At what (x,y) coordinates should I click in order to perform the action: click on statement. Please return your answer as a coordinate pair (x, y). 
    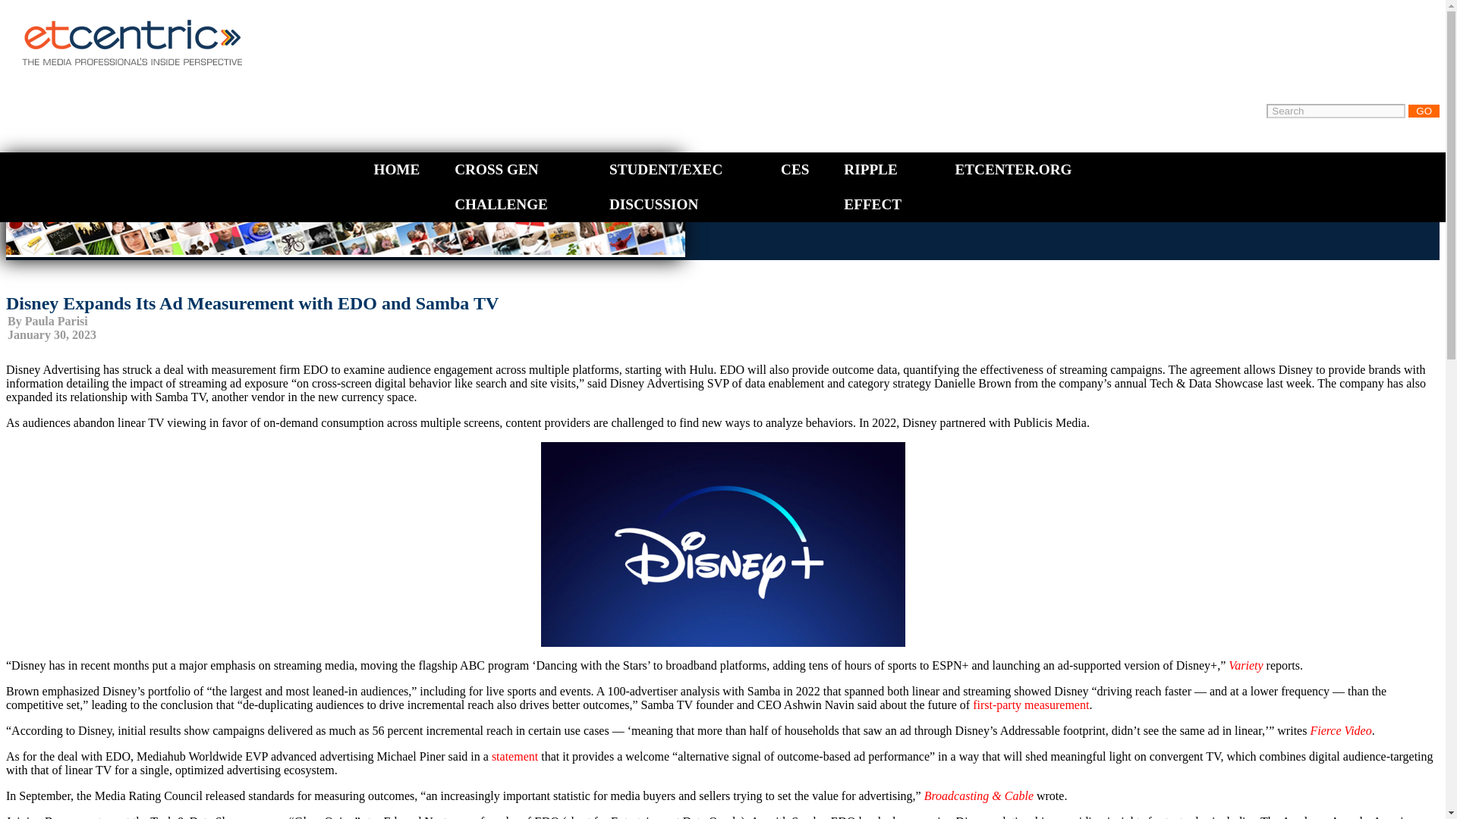
    Looking at the image, I should click on (515, 756).